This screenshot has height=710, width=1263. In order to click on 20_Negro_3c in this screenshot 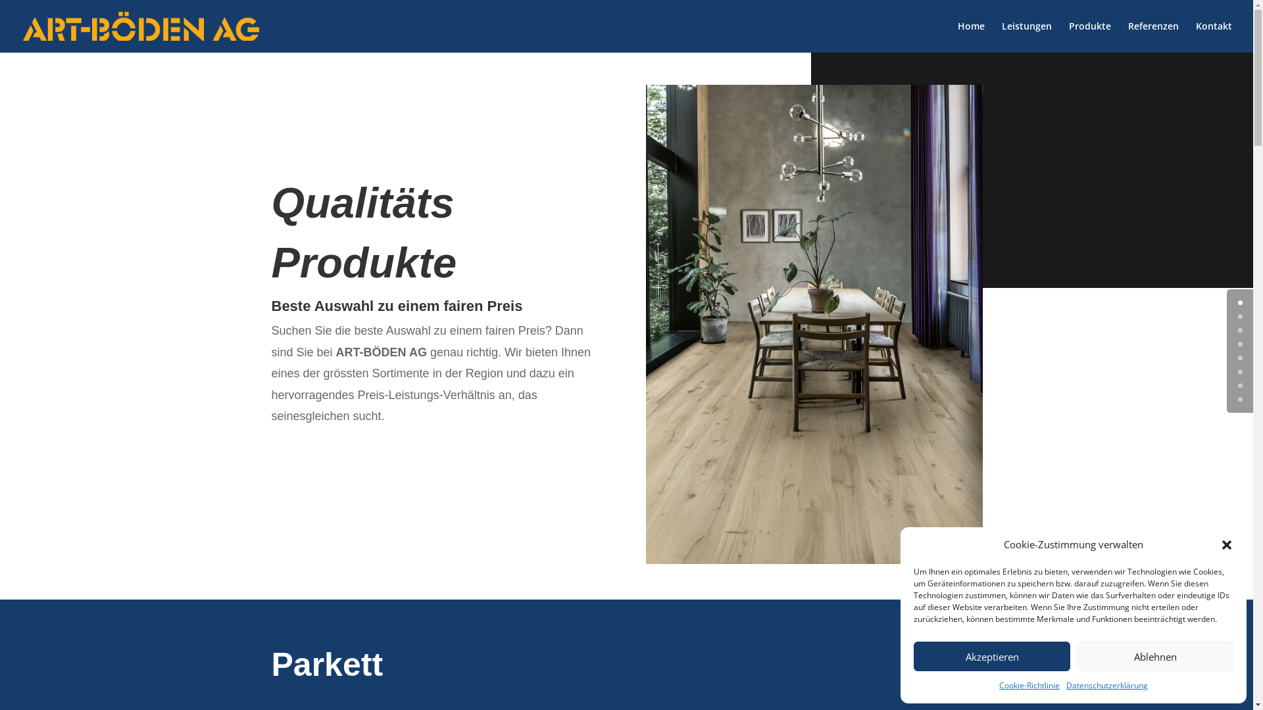, I will do `click(814, 325)`.